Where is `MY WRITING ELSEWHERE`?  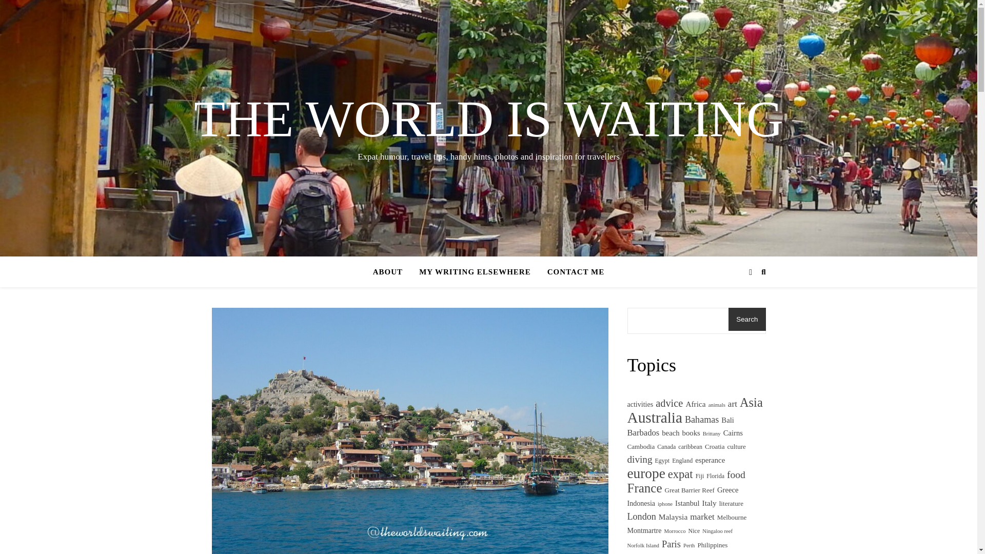
MY WRITING ELSEWHERE is located at coordinates (475, 272).